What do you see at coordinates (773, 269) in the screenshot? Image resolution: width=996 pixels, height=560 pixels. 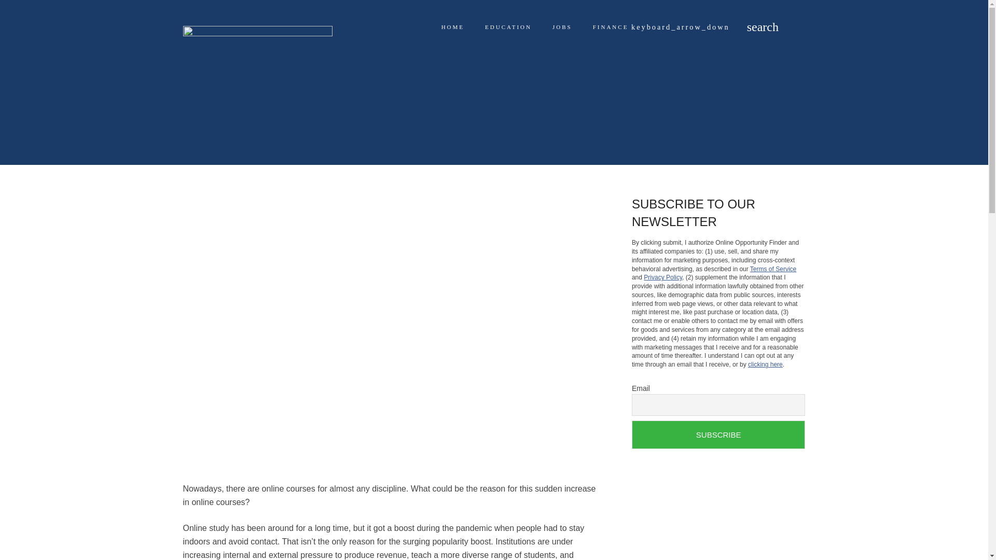 I see `Terms of Service` at bounding box center [773, 269].